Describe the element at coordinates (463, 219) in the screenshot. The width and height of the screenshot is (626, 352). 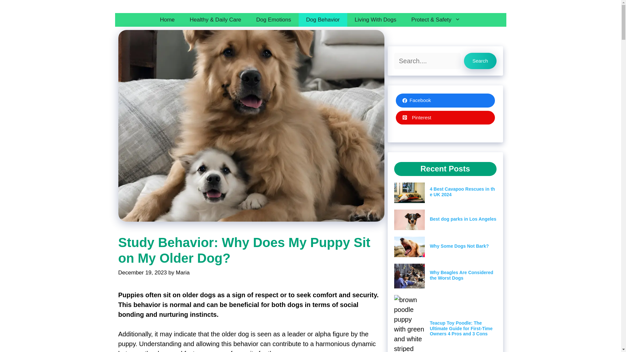
I see `Best dog parks in Los Angeles` at that location.